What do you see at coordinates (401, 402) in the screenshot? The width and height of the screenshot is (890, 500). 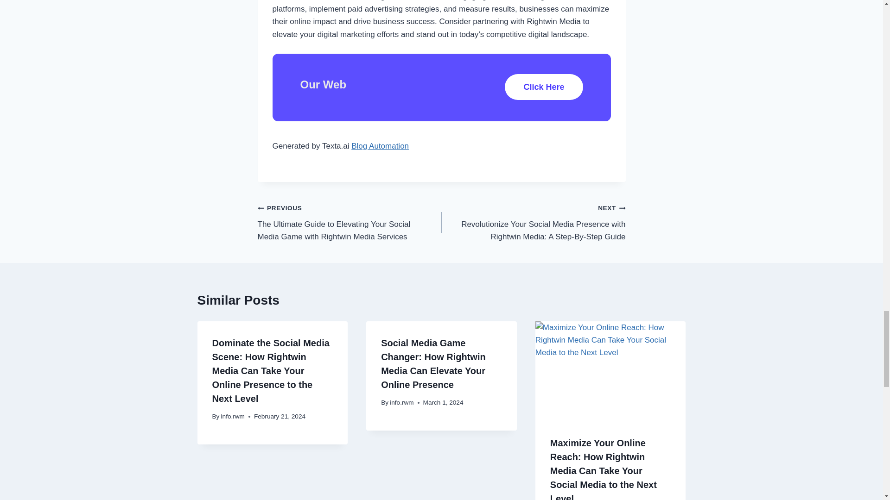 I see `info.rwm` at bounding box center [401, 402].